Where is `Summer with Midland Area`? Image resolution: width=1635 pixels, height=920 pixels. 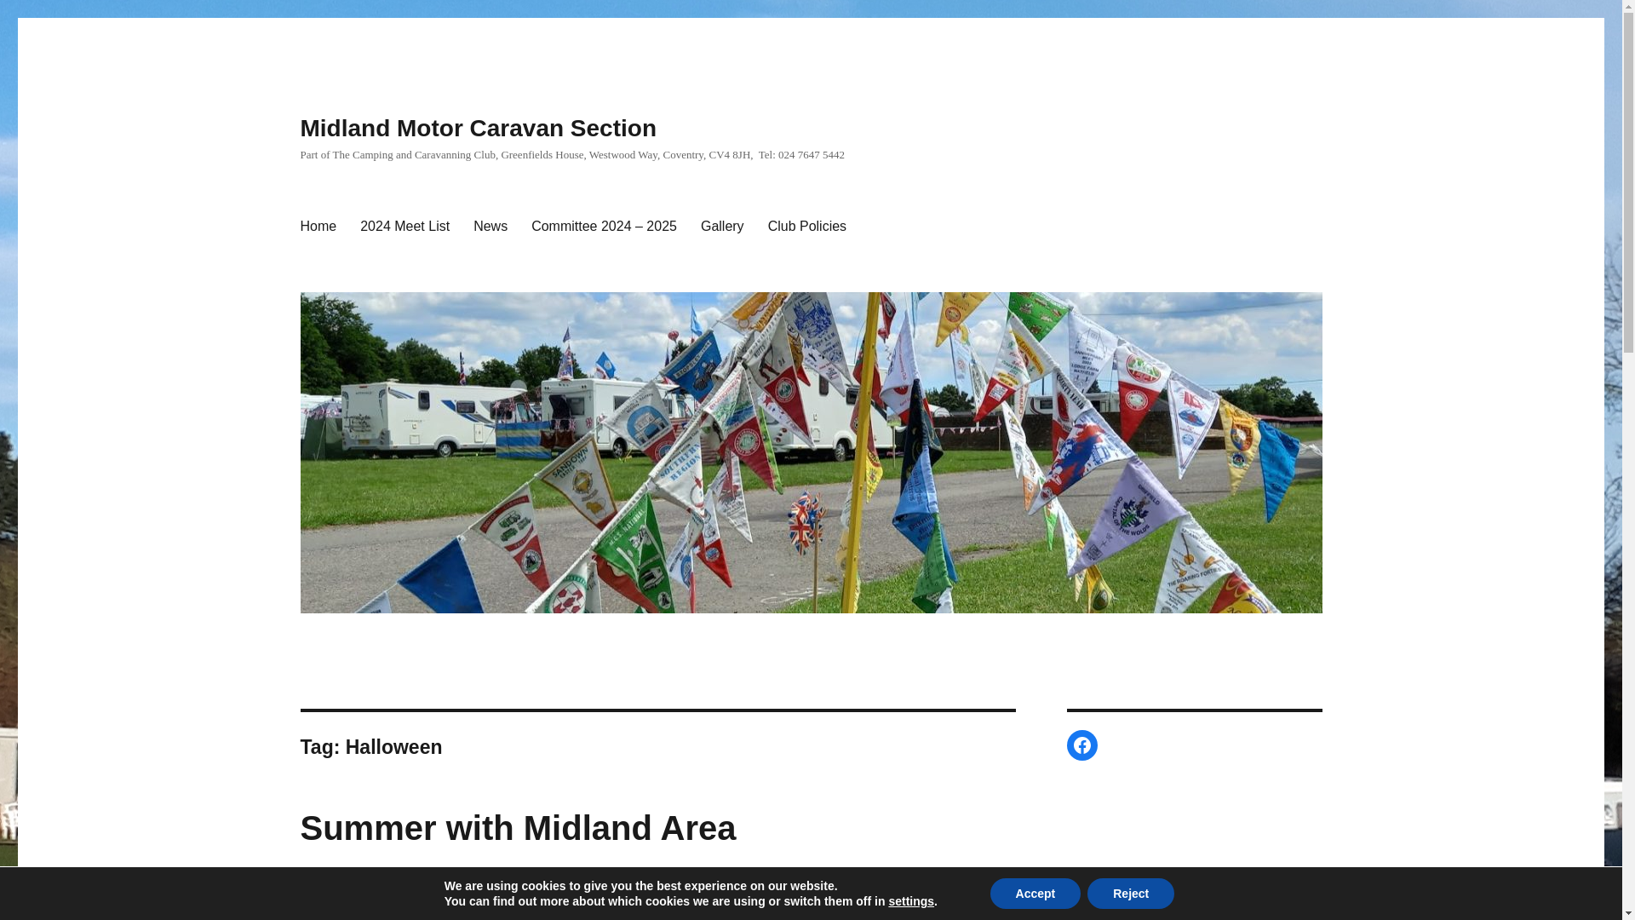 Summer with Midland Area is located at coordinates (518, 828).